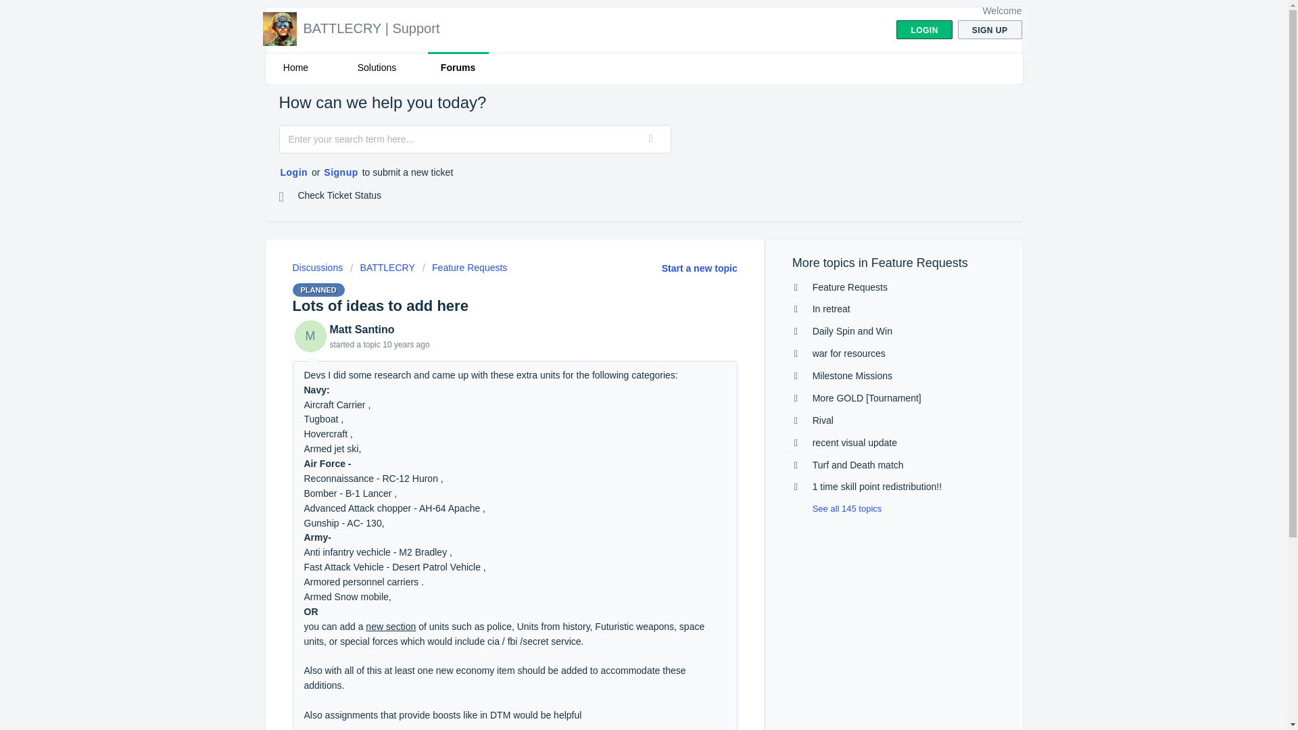 The width and height of the screenshot is (1298, 730). What do you see at coordinates (837, 508) in the screenshot?
I see `See all 145 topics` at bounding box center [837, 508].